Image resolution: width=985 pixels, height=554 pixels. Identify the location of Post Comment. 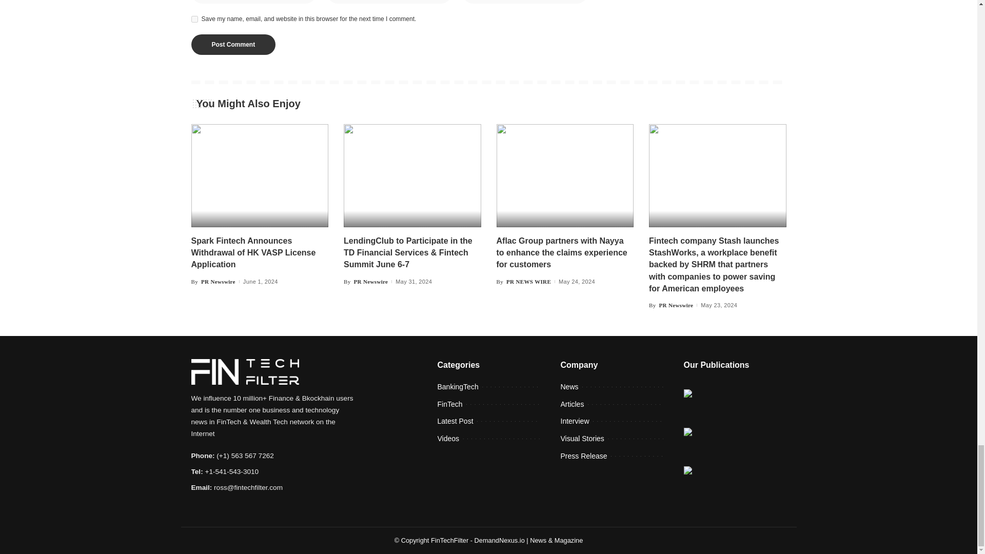
(233, 44).